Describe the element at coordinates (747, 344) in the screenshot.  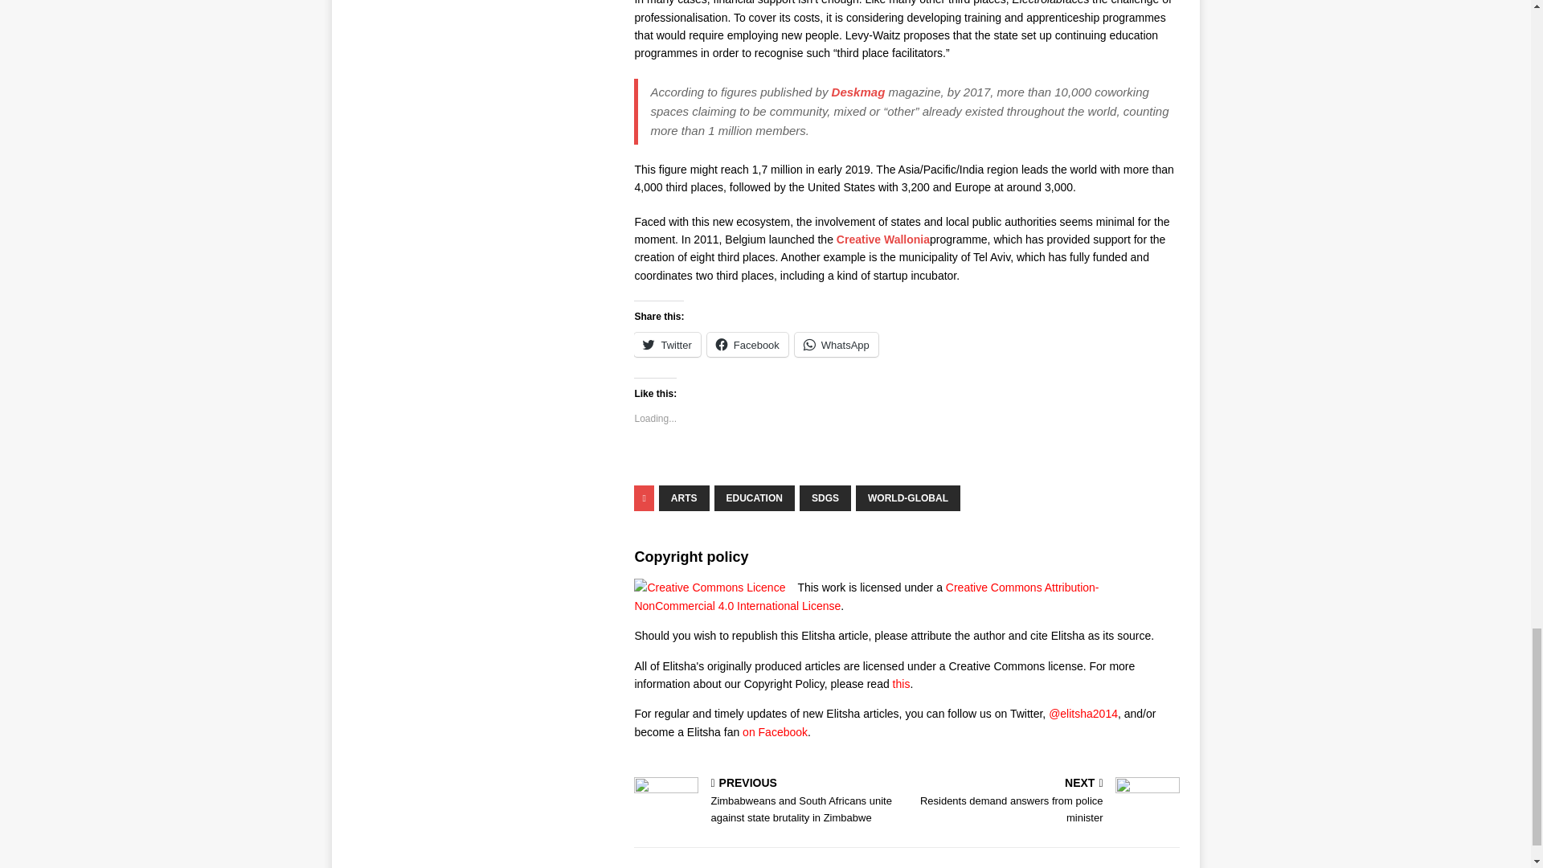
I see `Facebook` at that location.